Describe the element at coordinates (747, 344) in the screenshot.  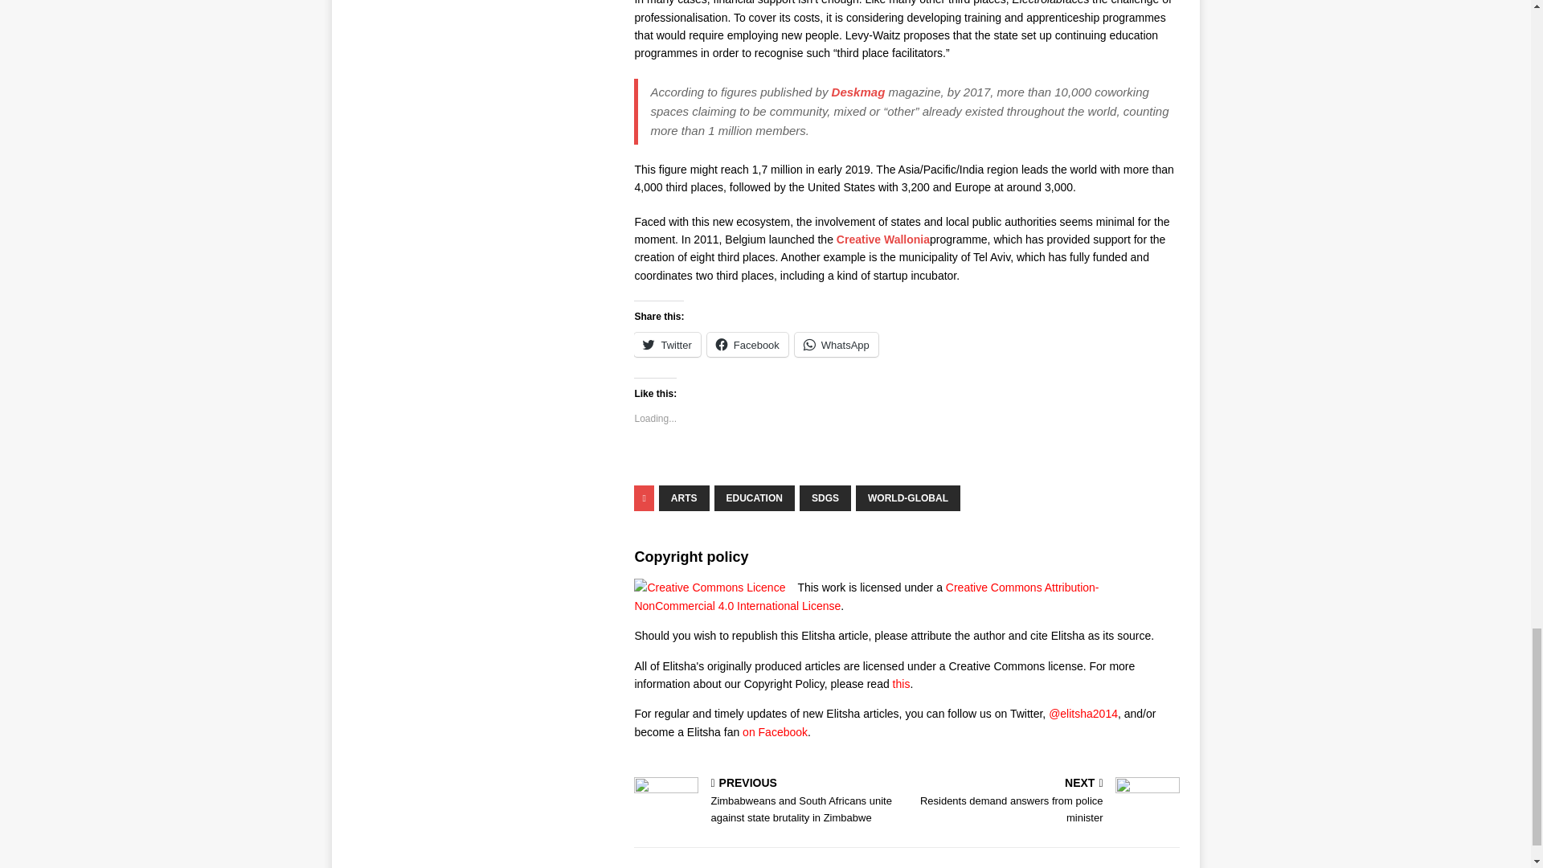
I see `Facebook` at that location.